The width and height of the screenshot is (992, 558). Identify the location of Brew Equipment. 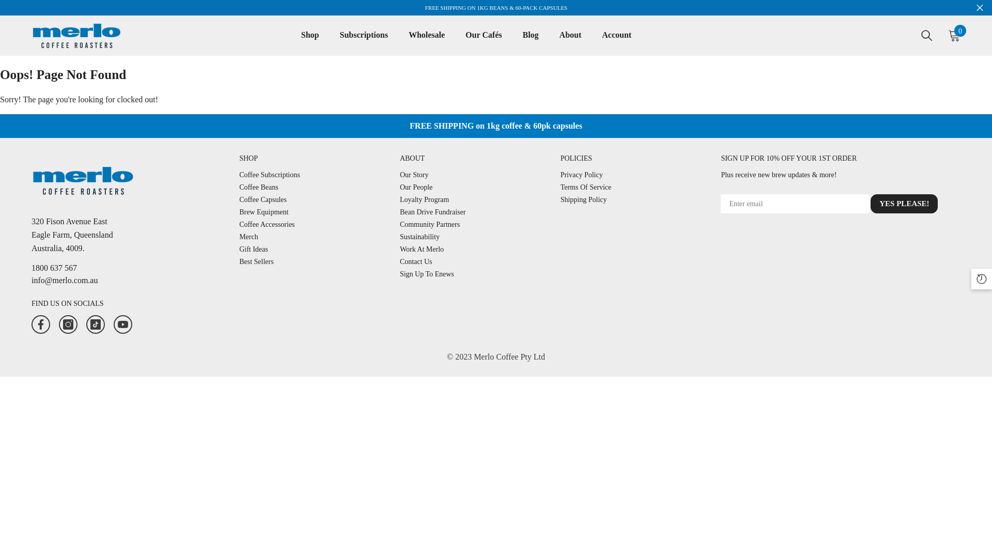
(263, 212).